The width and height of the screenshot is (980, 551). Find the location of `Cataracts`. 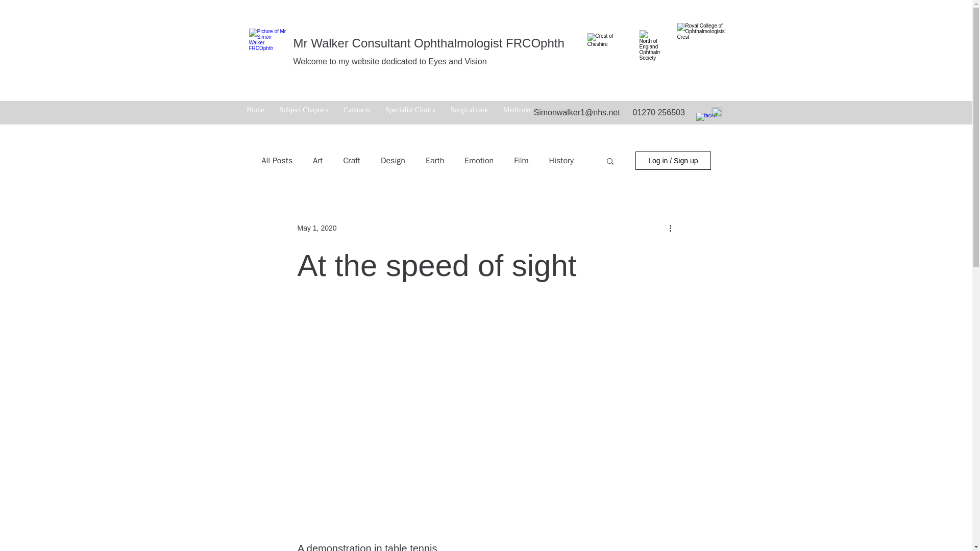

Cataracts is located at coordinates (356, 113).